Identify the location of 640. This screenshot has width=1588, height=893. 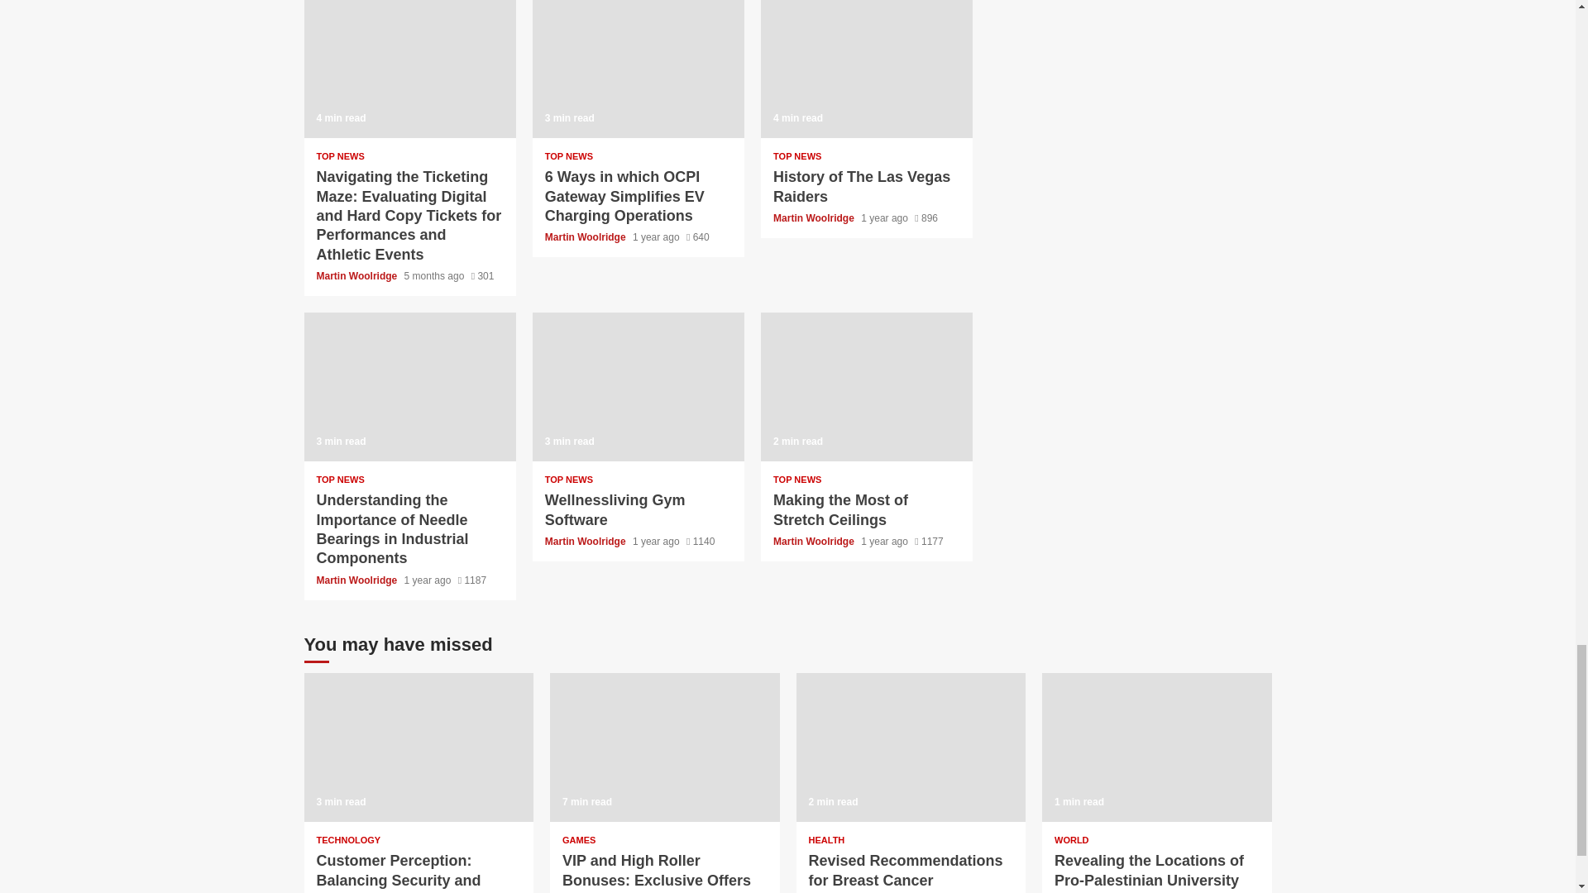
(698, 236).